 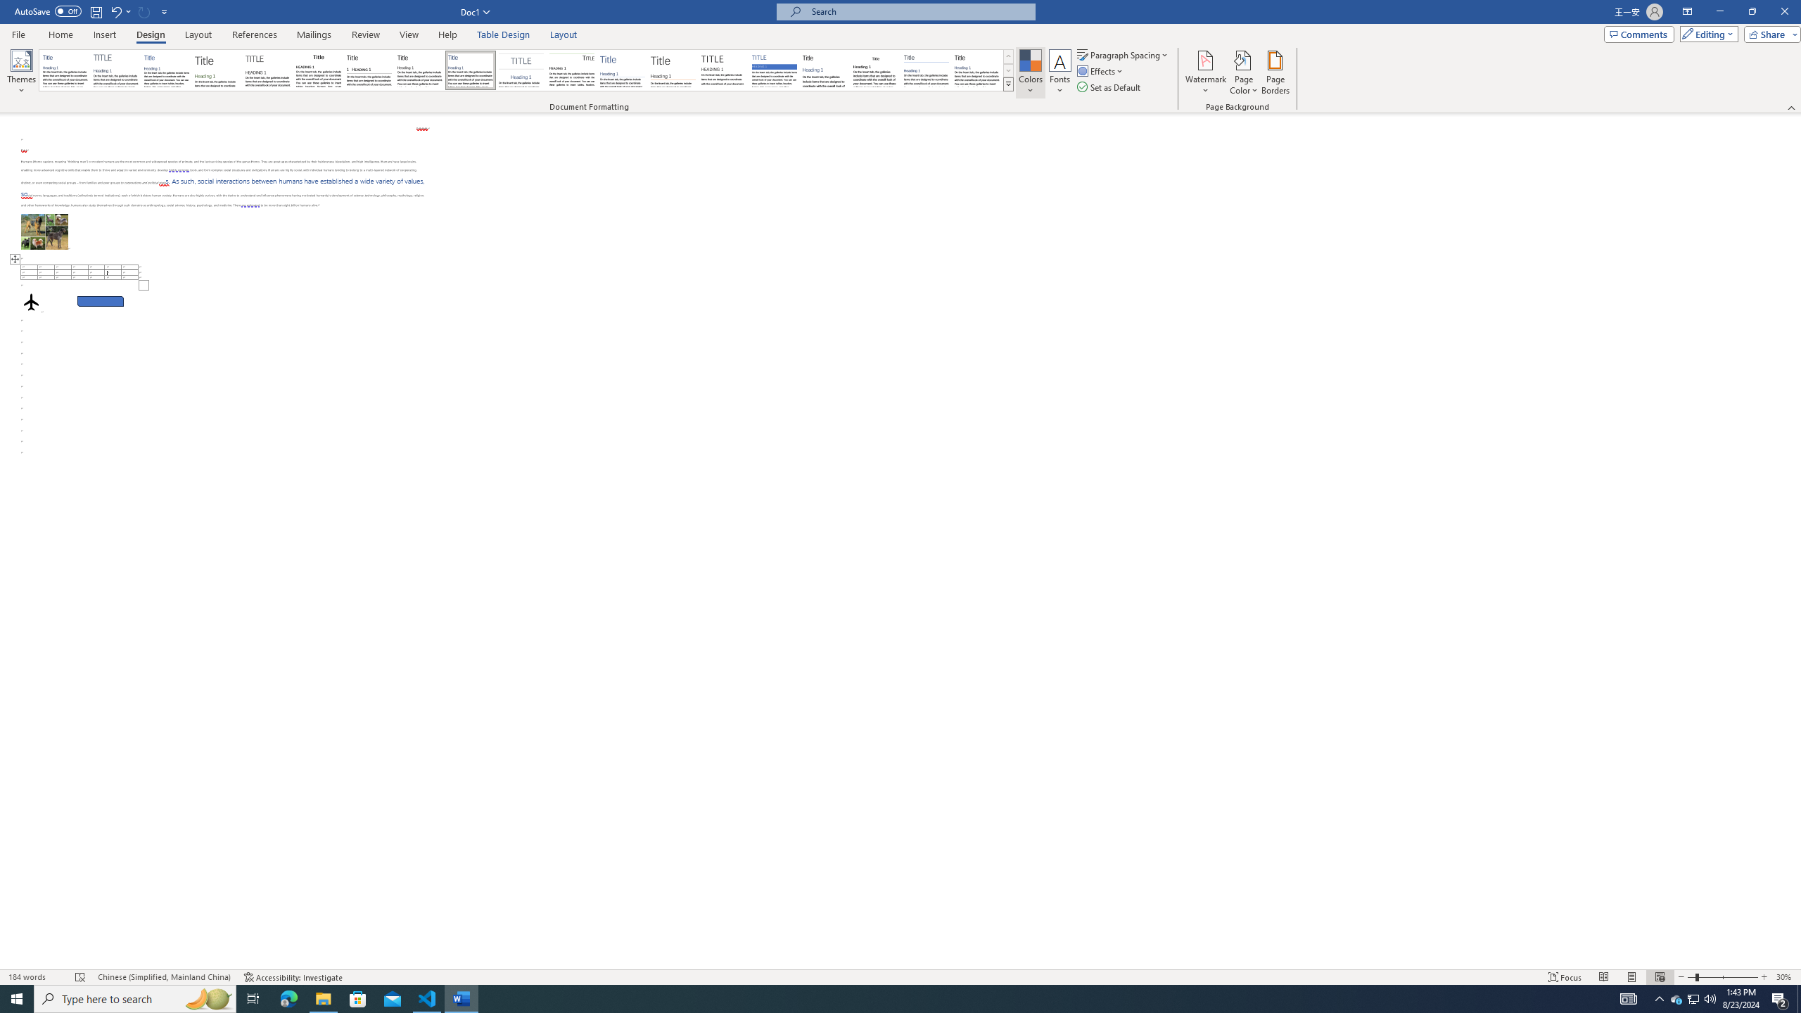 What do you see at coordinates (116, 70) in the screenshot?
I see `Basic (Elegant)` at bounding box center [116, 70].